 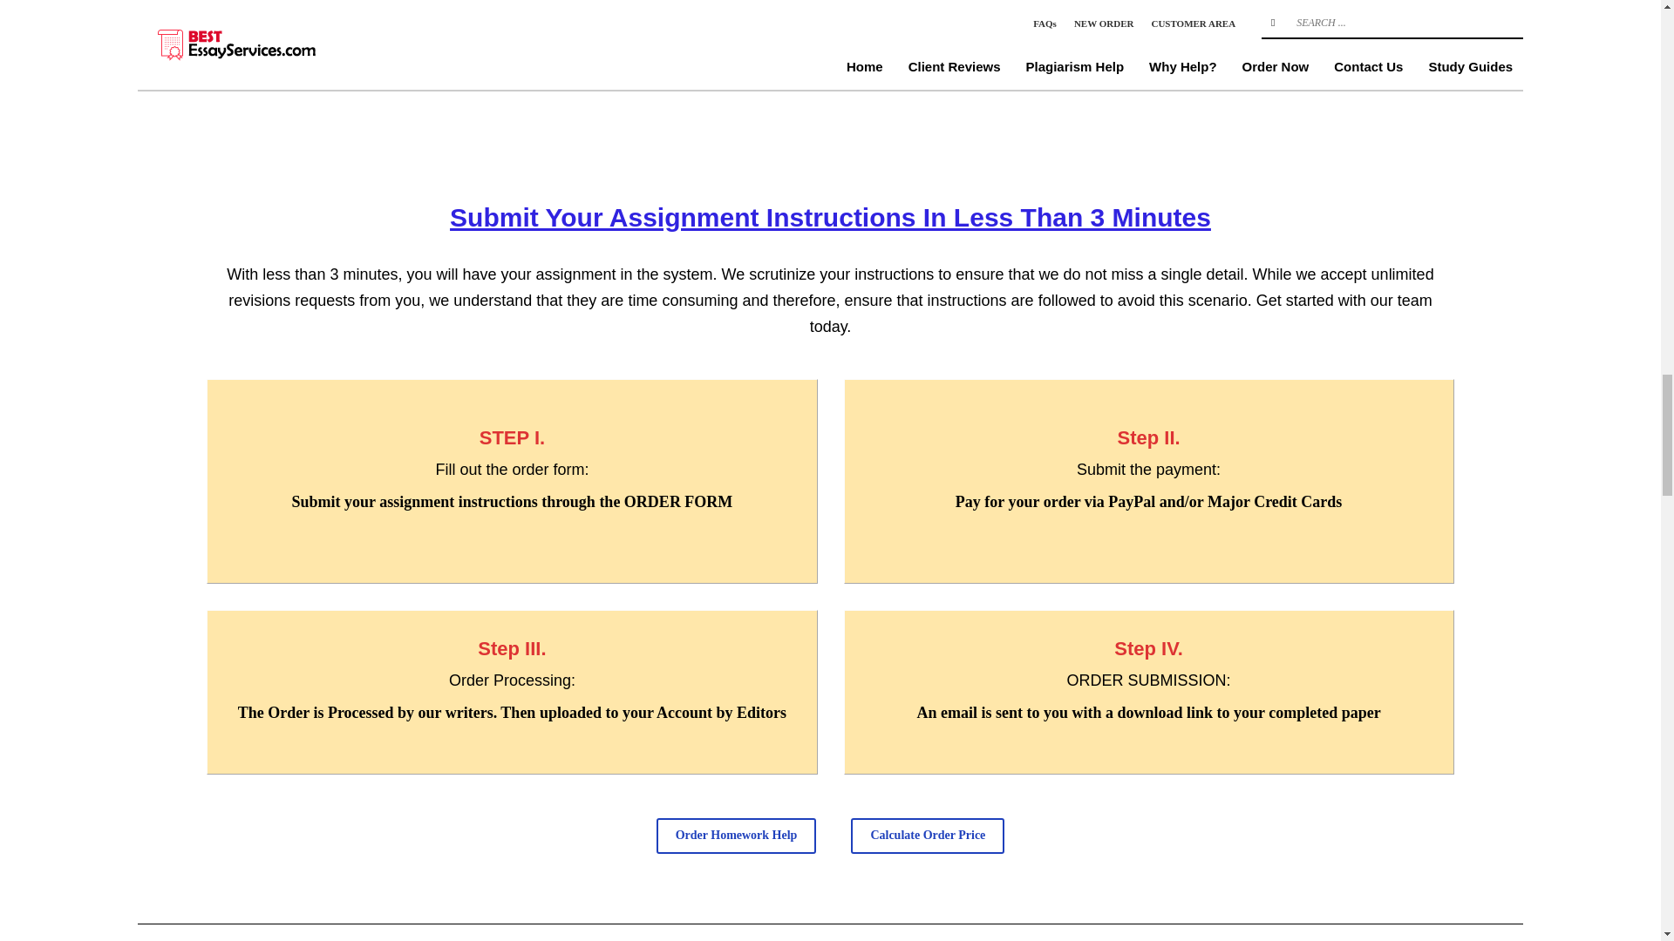 I want to click on View All Client Reviews, so click(x=830, y=24).